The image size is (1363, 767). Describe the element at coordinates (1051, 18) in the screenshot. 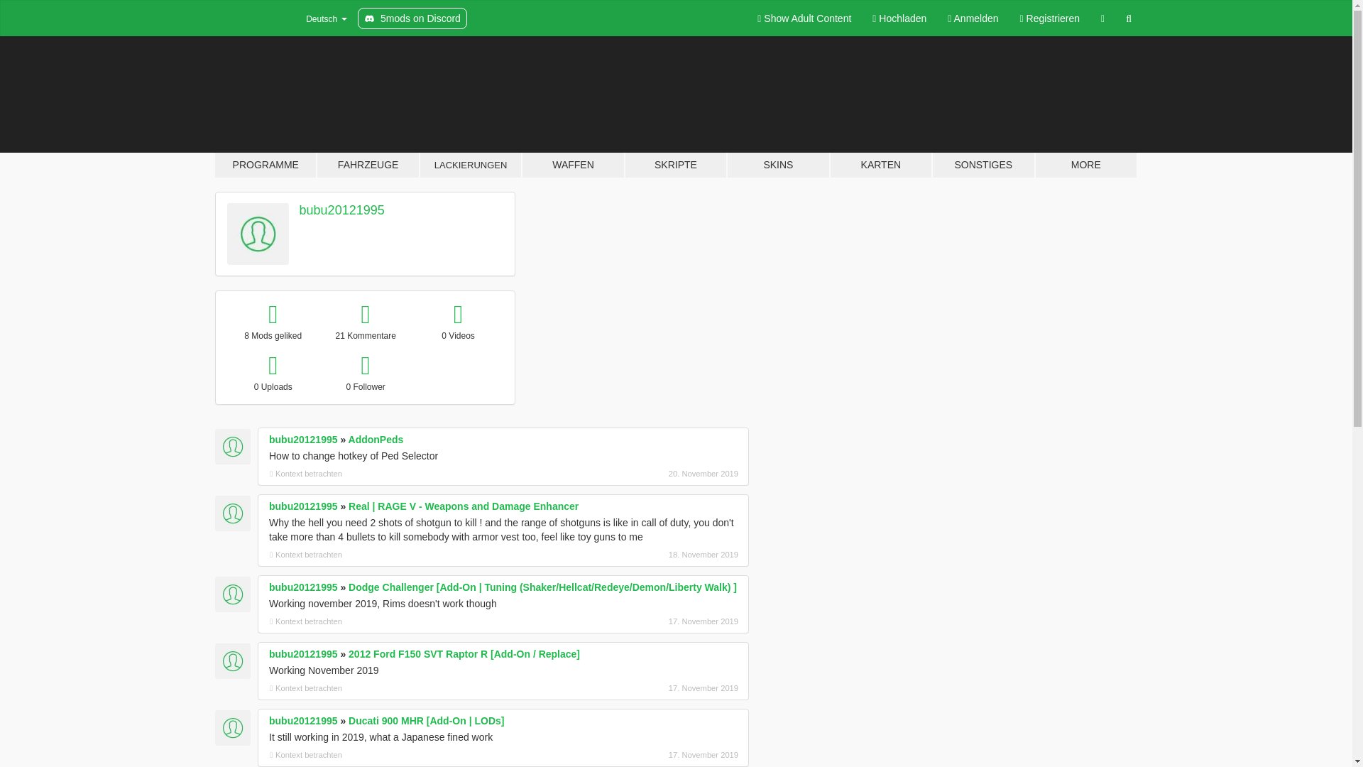

I see `Registrieren` at that location.